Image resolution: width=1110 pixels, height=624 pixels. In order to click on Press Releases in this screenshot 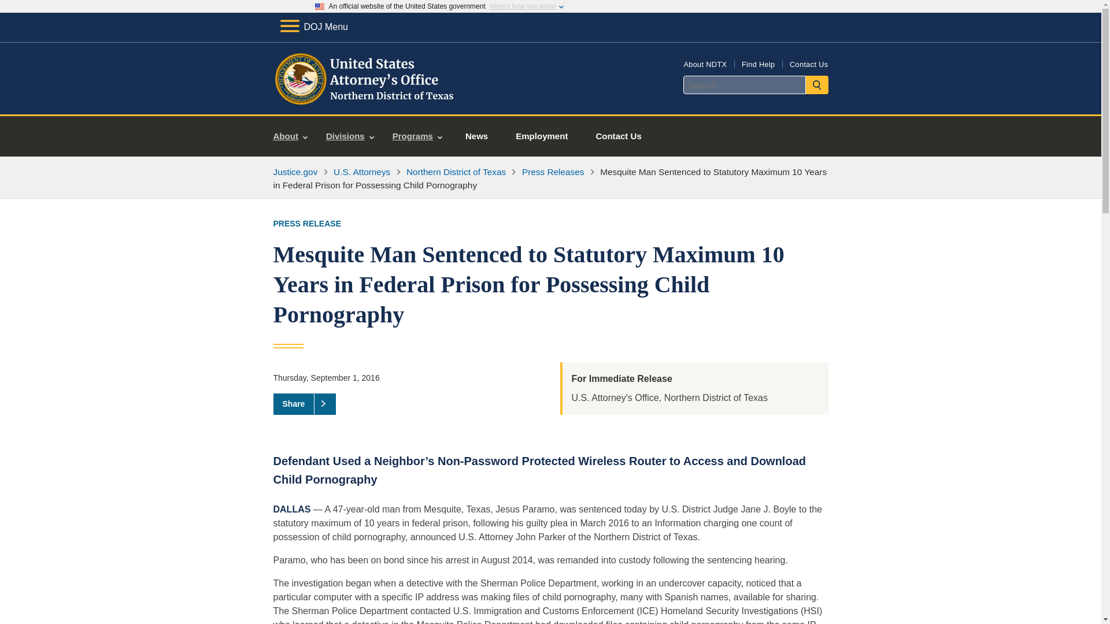, I will do `click(553, 172)`.